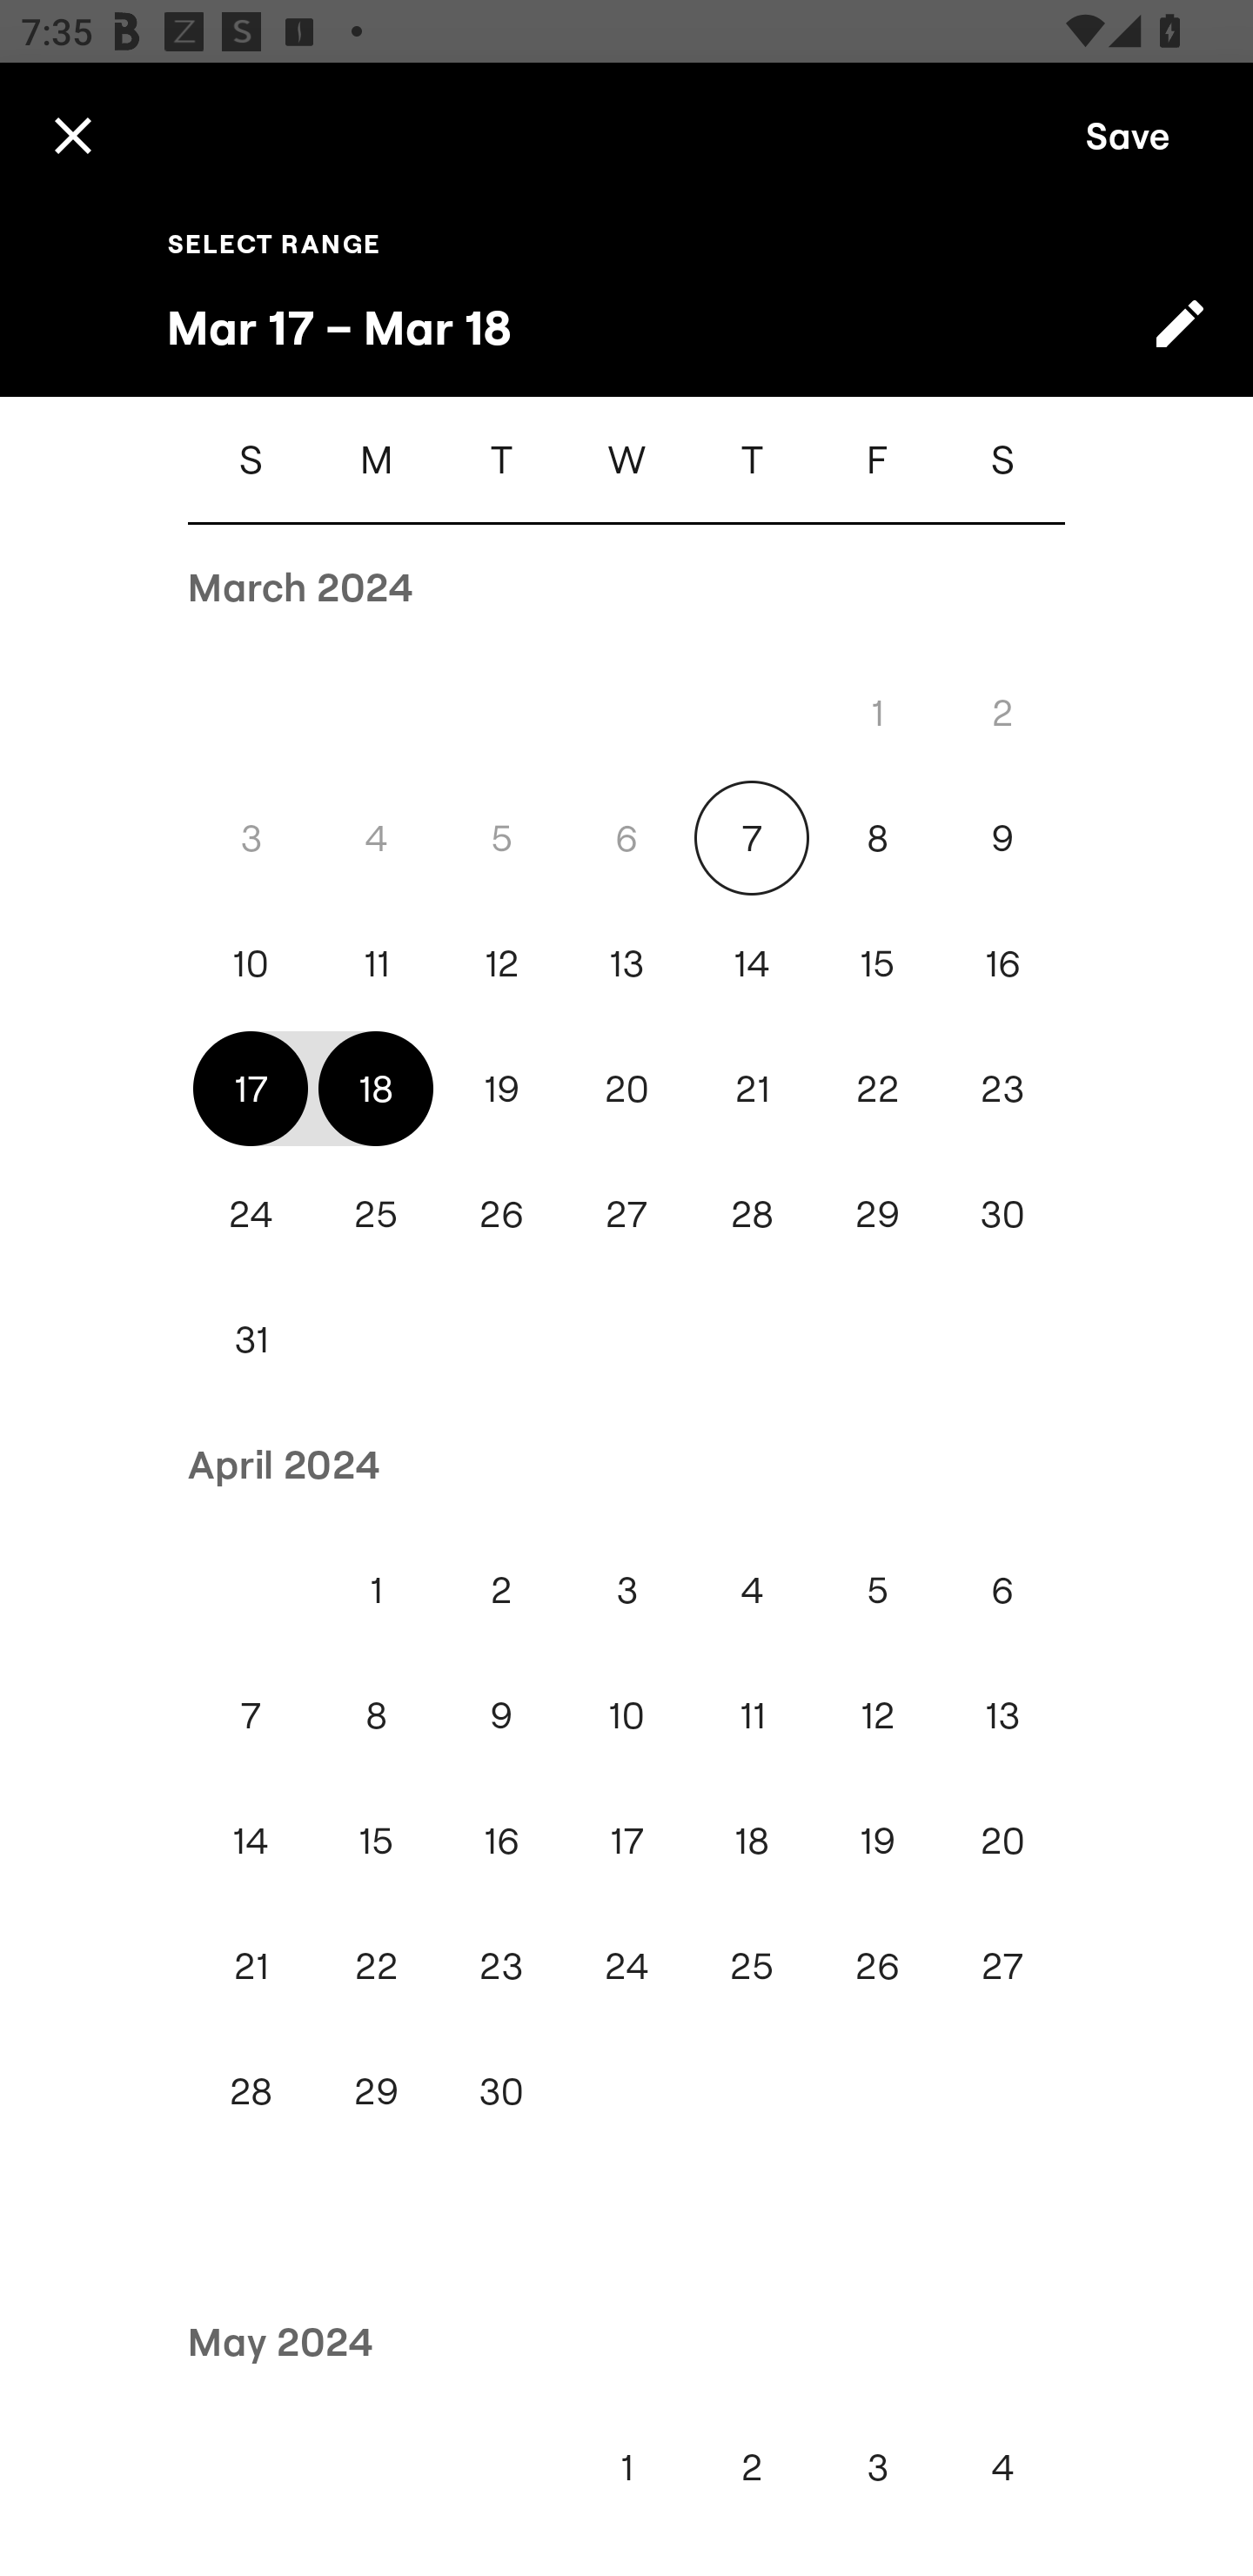  What do you see at coordinates (501, 1591) in the screenshot?
I see `2 Tue, Apr 2` at bounding box center [501, 1591].